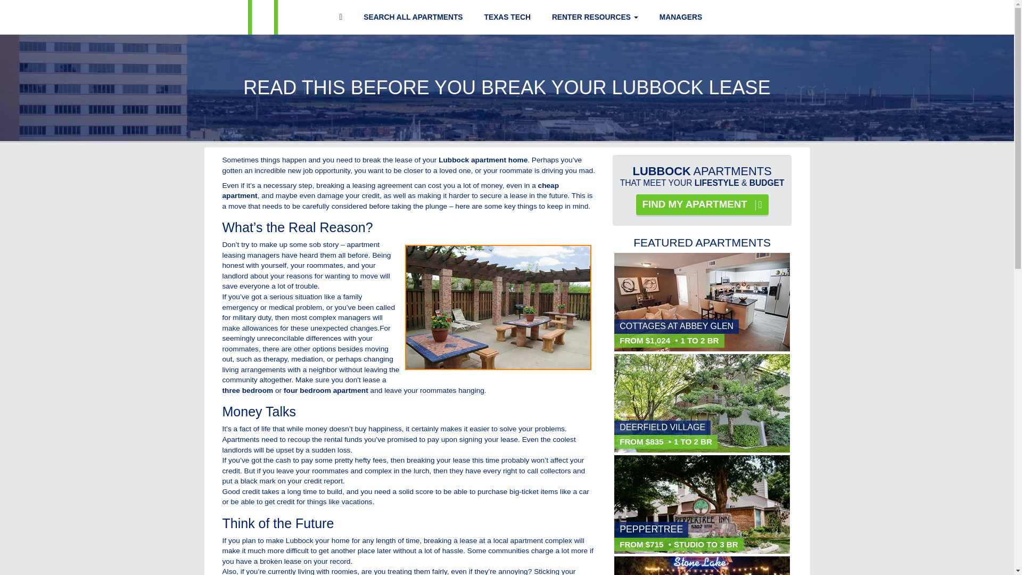  I want to click on four bedroom apartment, so click(326, 390).